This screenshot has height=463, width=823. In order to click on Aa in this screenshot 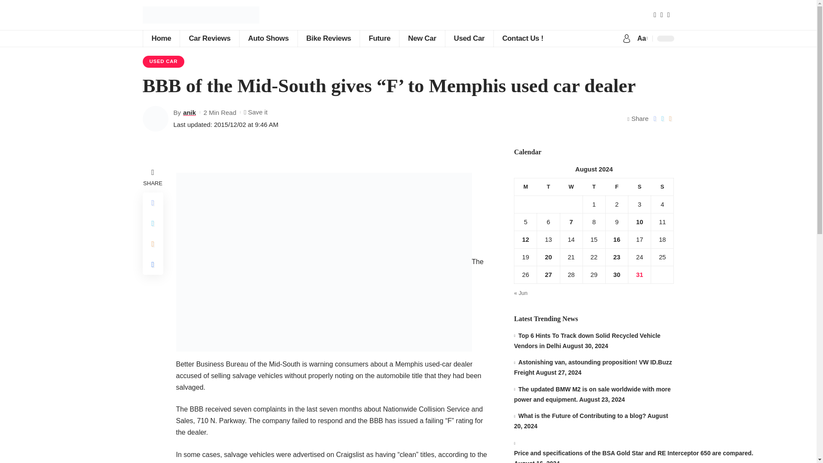, I will do `click(642, 38)`.